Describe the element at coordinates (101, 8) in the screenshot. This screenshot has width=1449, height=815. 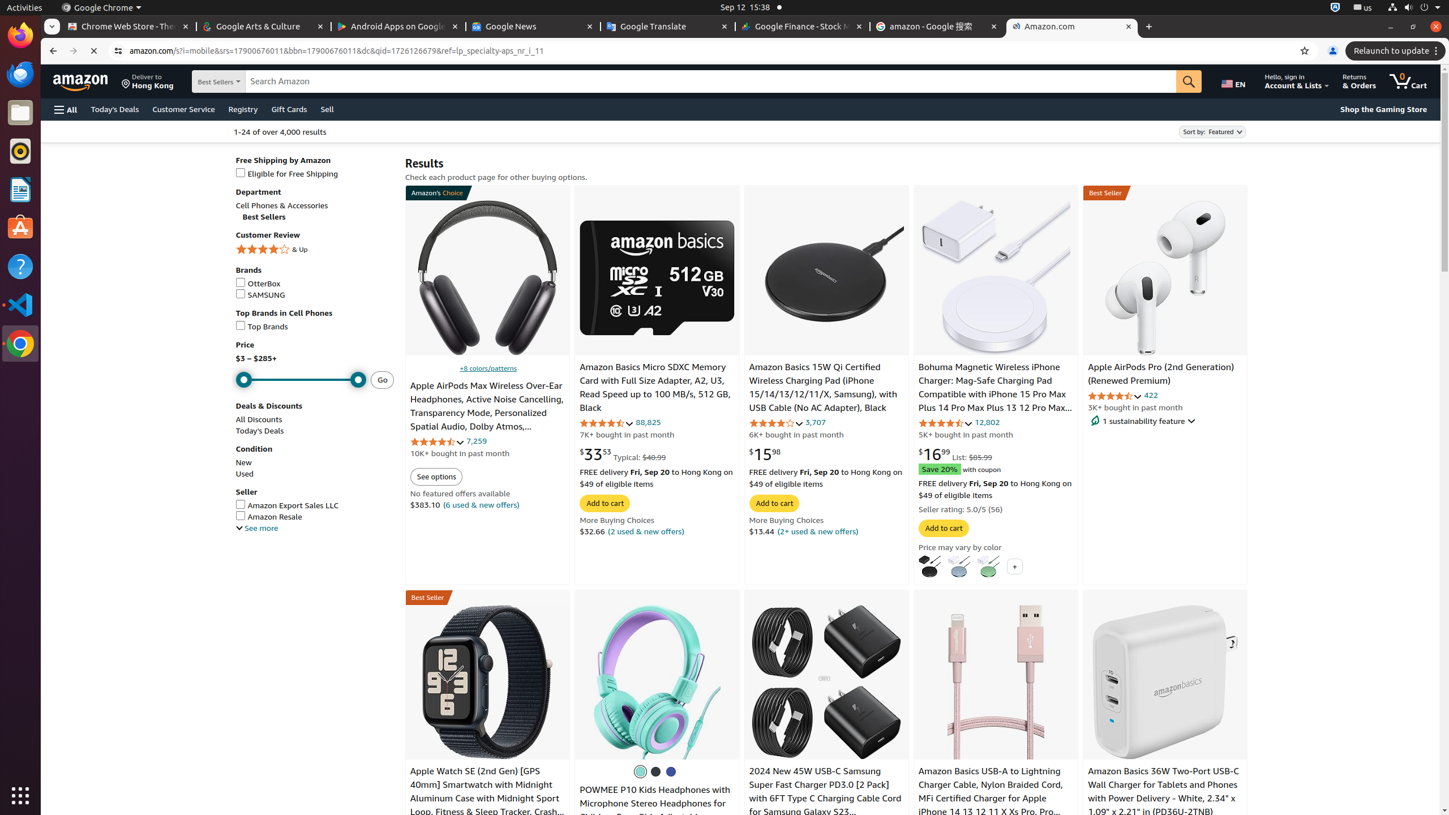
I see `Google Chrome` at that location.